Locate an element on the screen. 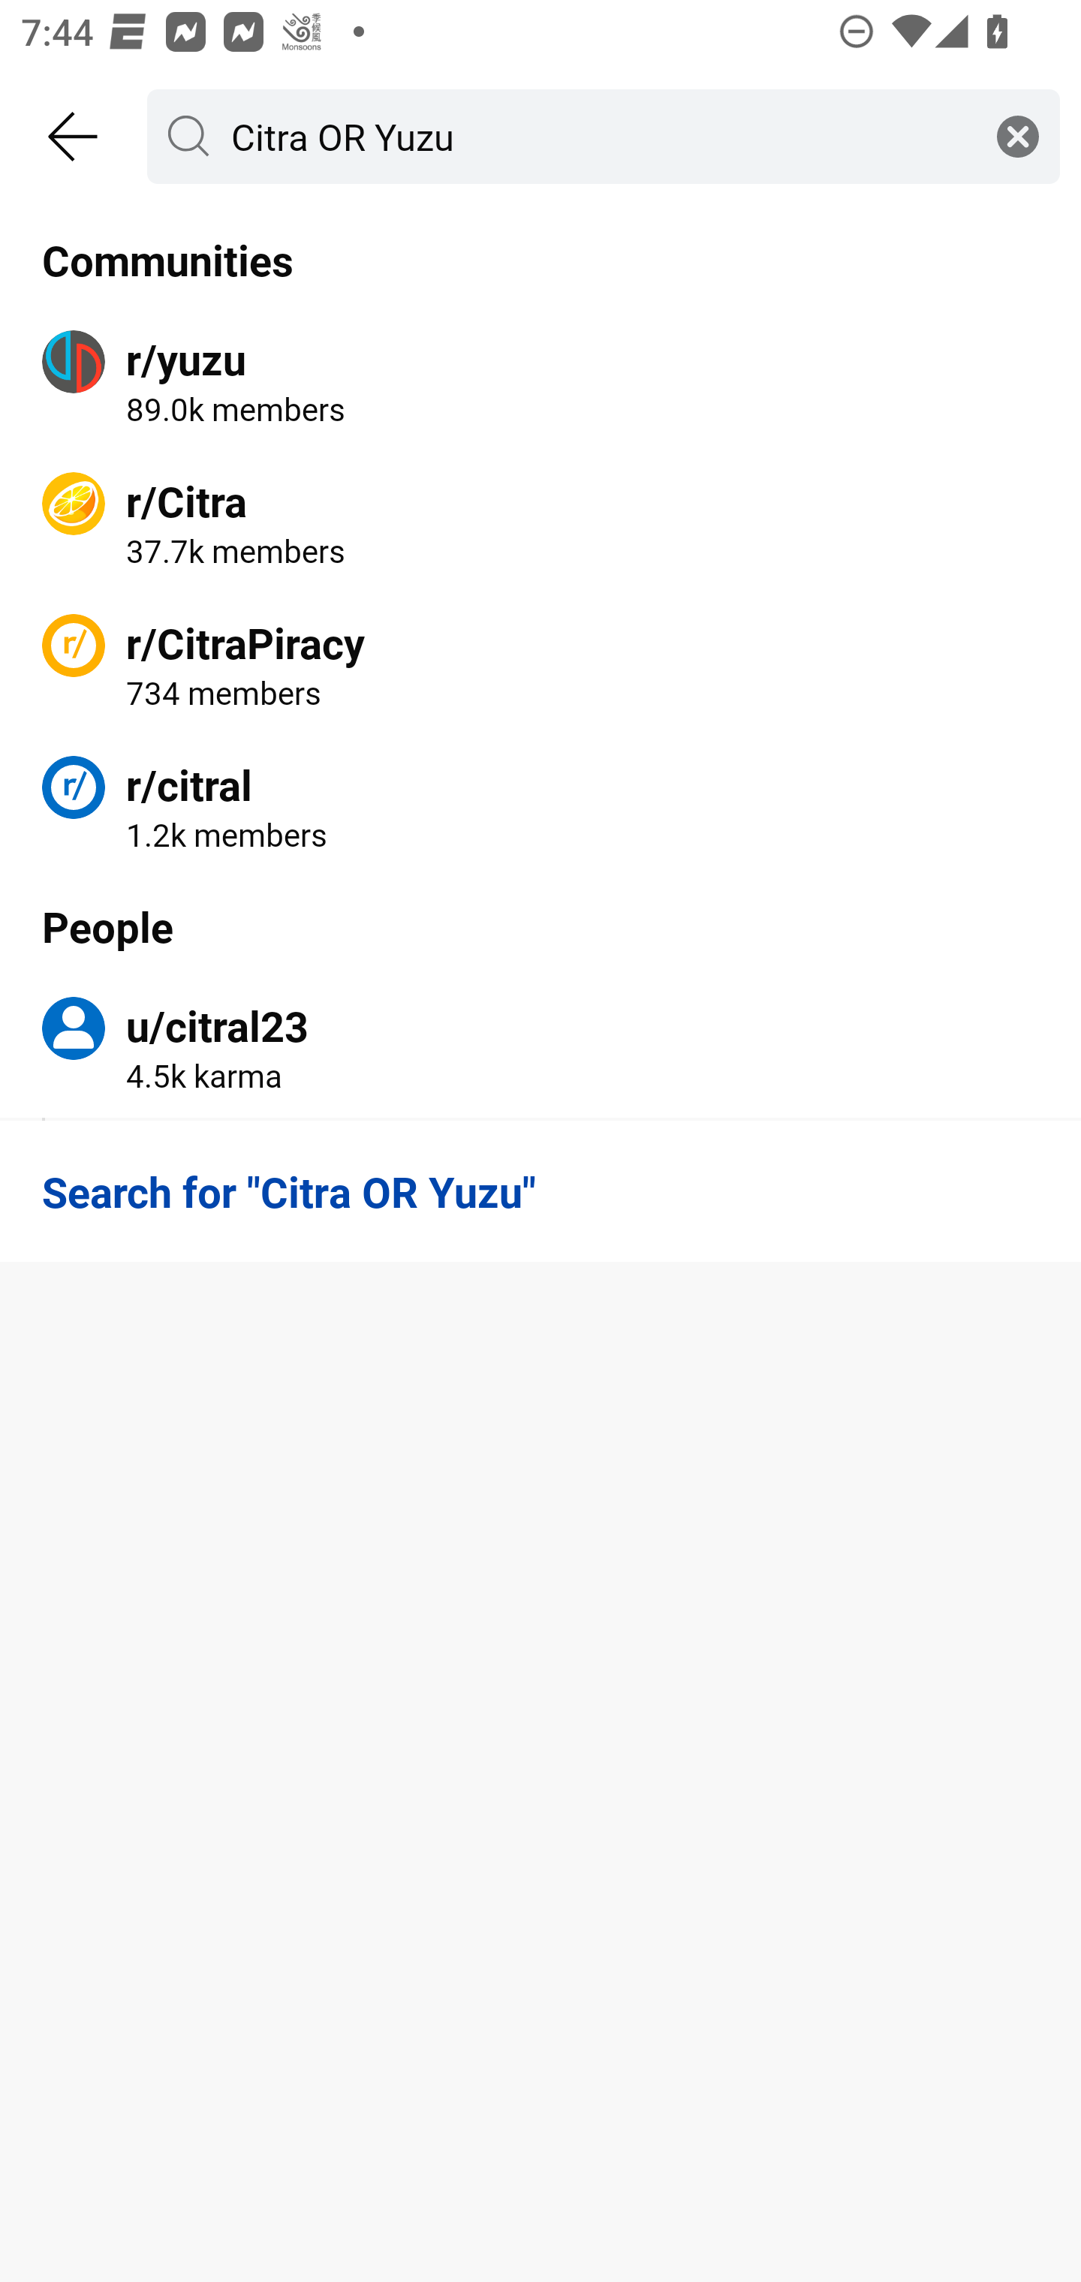 This screenshot has height=2282, width=1081. u/citral23 4.5k karma 4.5 thousand karma is located at coordinates (540, 1047).